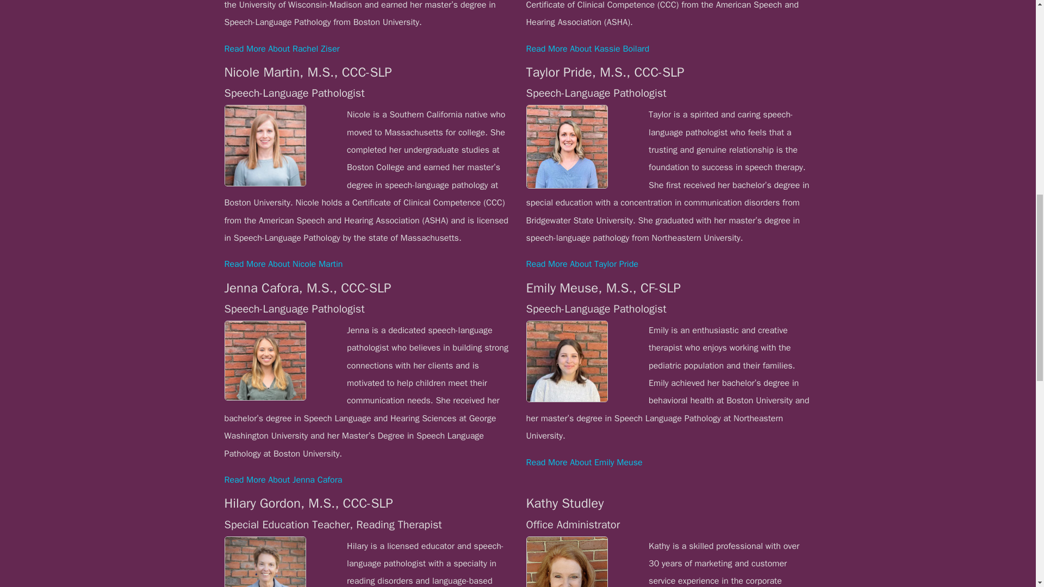 The width and height of the screenshot is (1044, 587). I want to click on Read More About Rachel Ziser, so click(282, 49).